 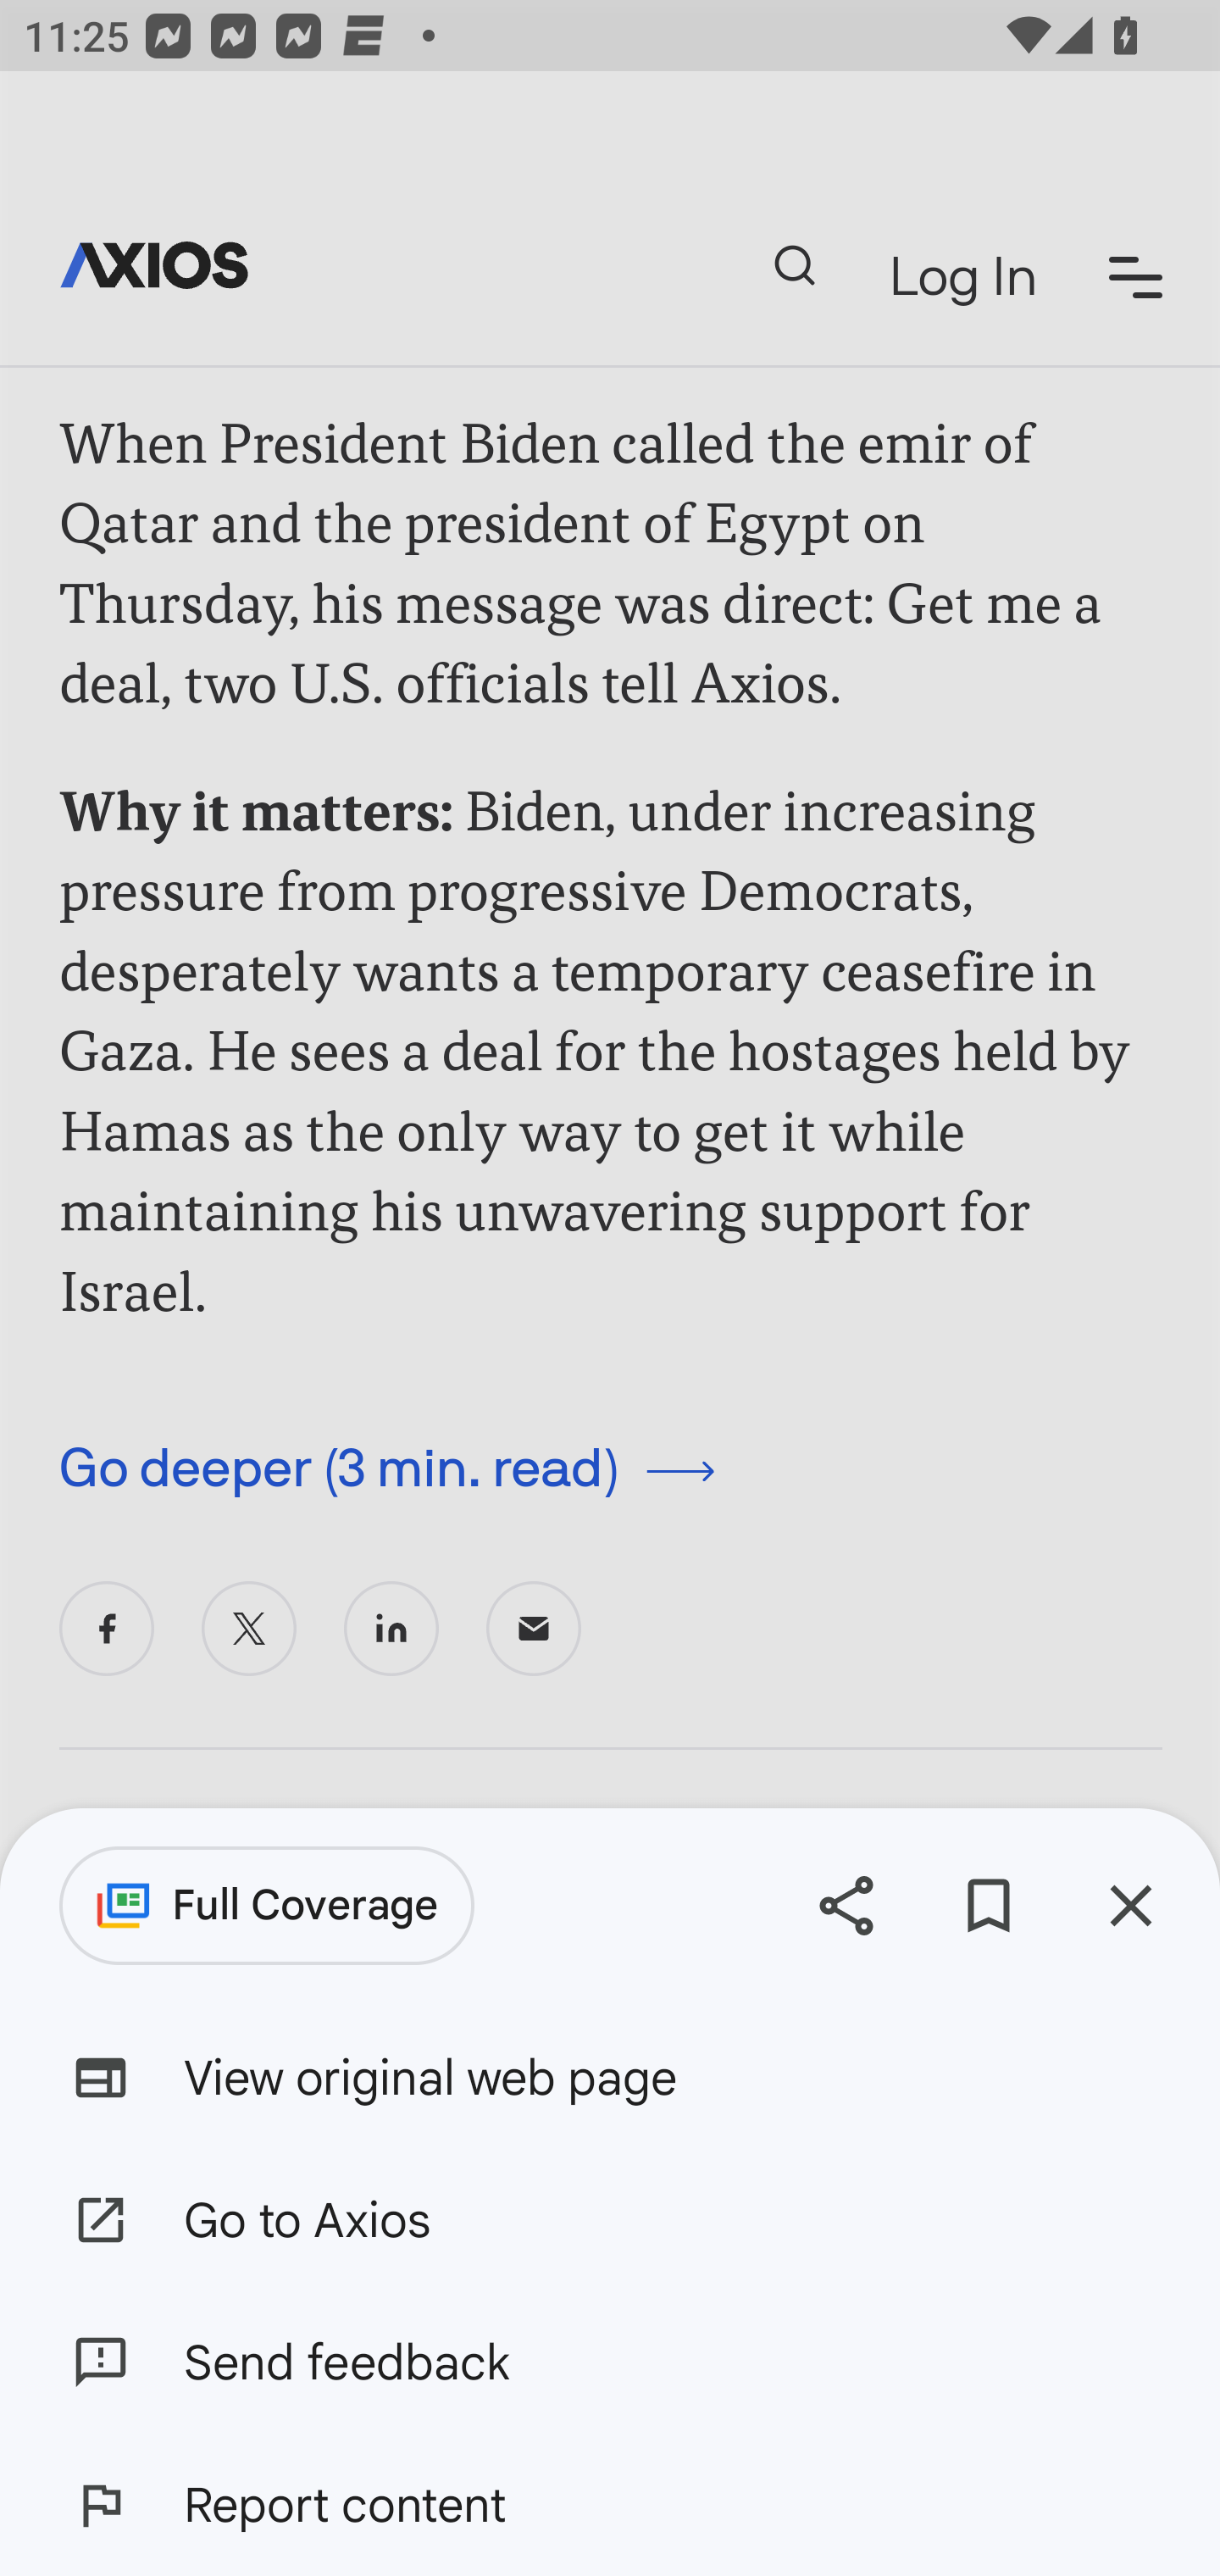 I want to click on Report content, so click(x=610, y=2505).